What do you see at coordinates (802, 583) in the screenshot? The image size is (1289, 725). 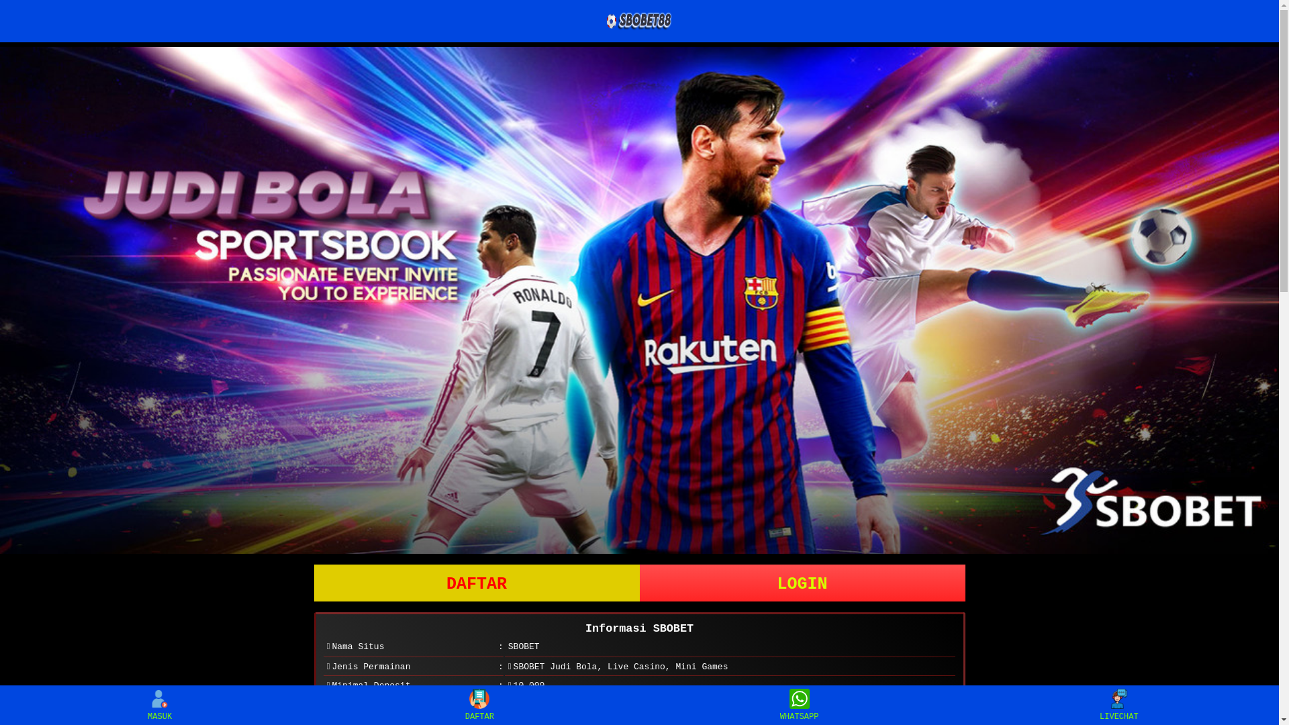 I see `LOGIN` at bounding box center [802, 583].